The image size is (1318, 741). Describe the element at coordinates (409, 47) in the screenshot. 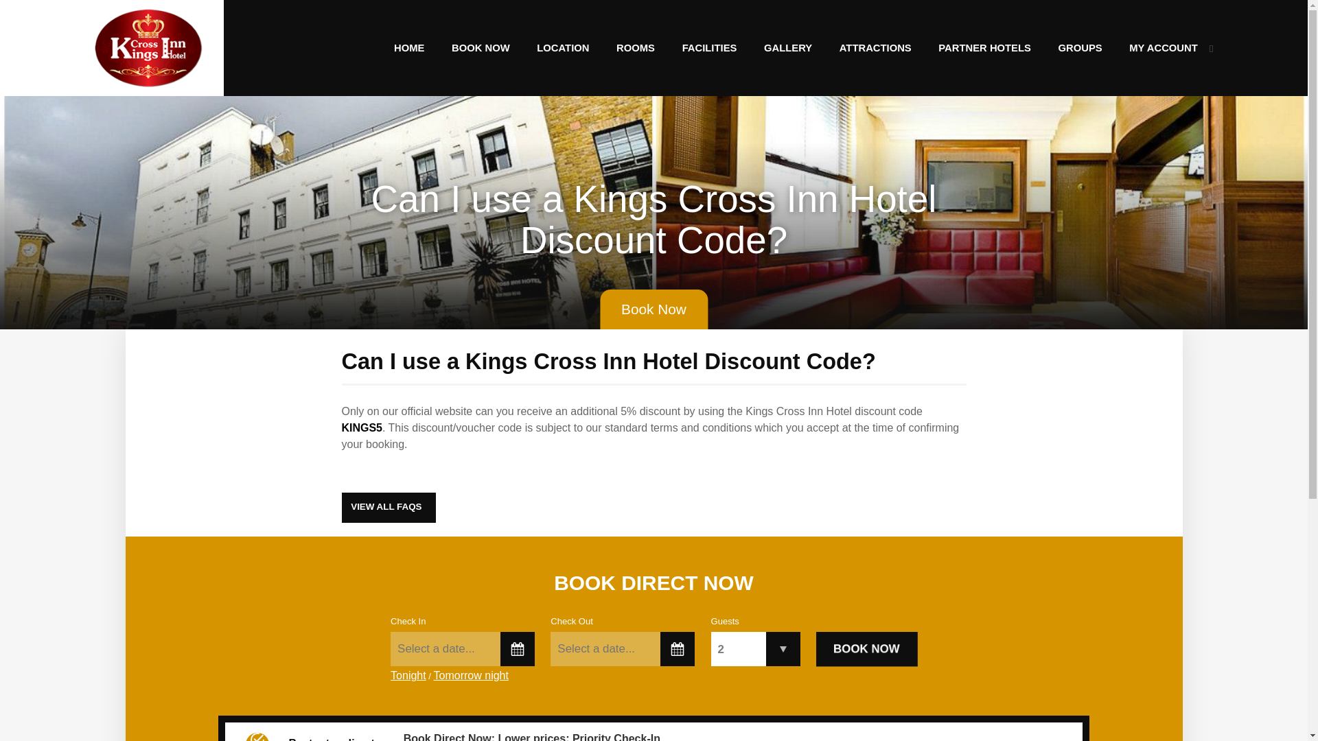

I see `Home` at that location.